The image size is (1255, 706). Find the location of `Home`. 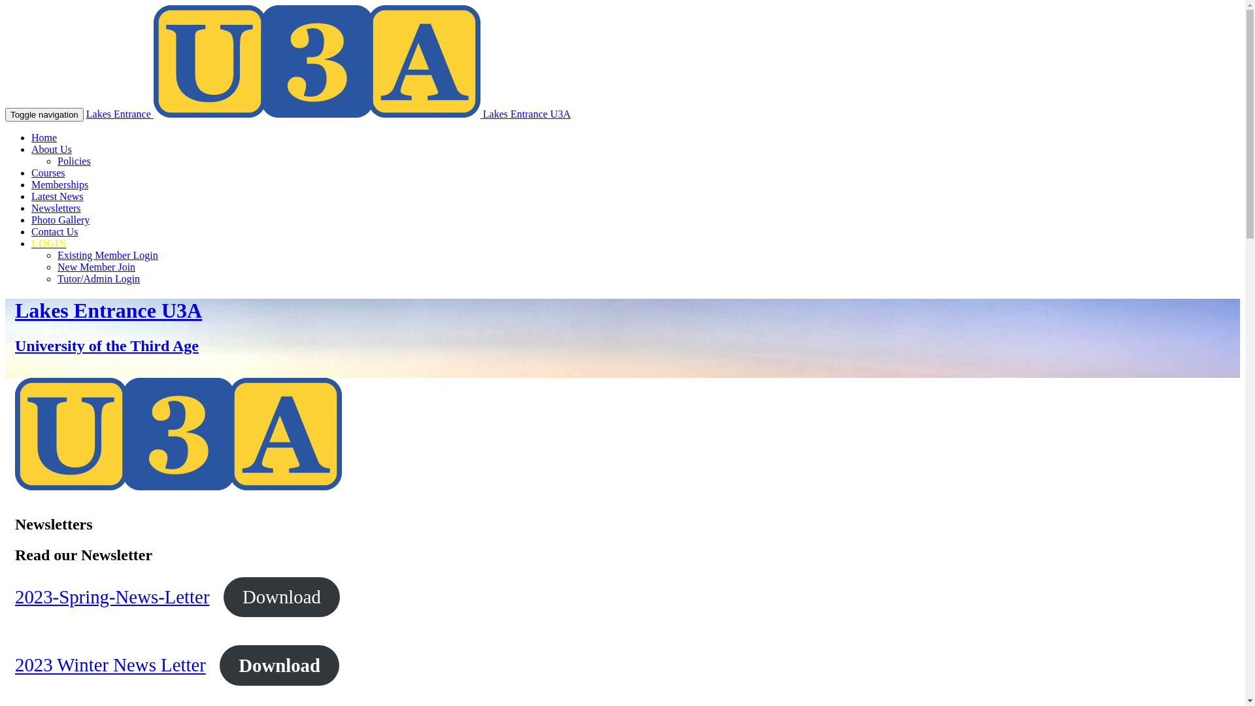

Home is located at coordinates (44, 137).